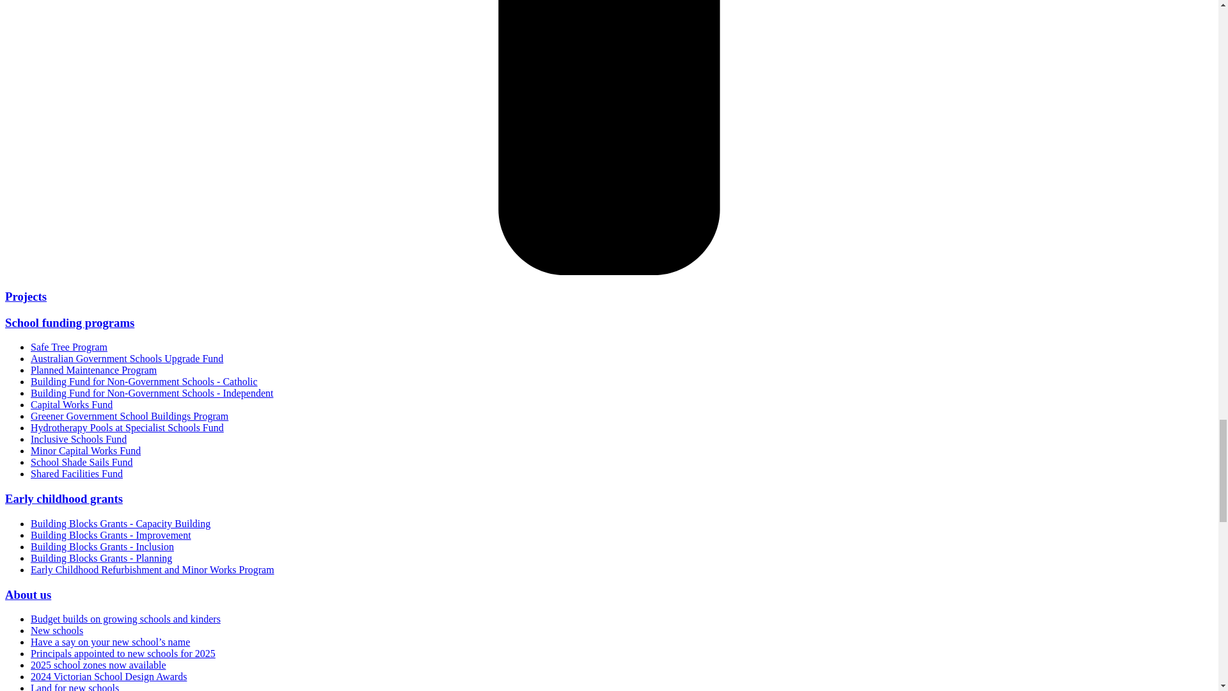 This screenshot has width=1228, height=691. I want to click on School funding programs, so click(69, 322).